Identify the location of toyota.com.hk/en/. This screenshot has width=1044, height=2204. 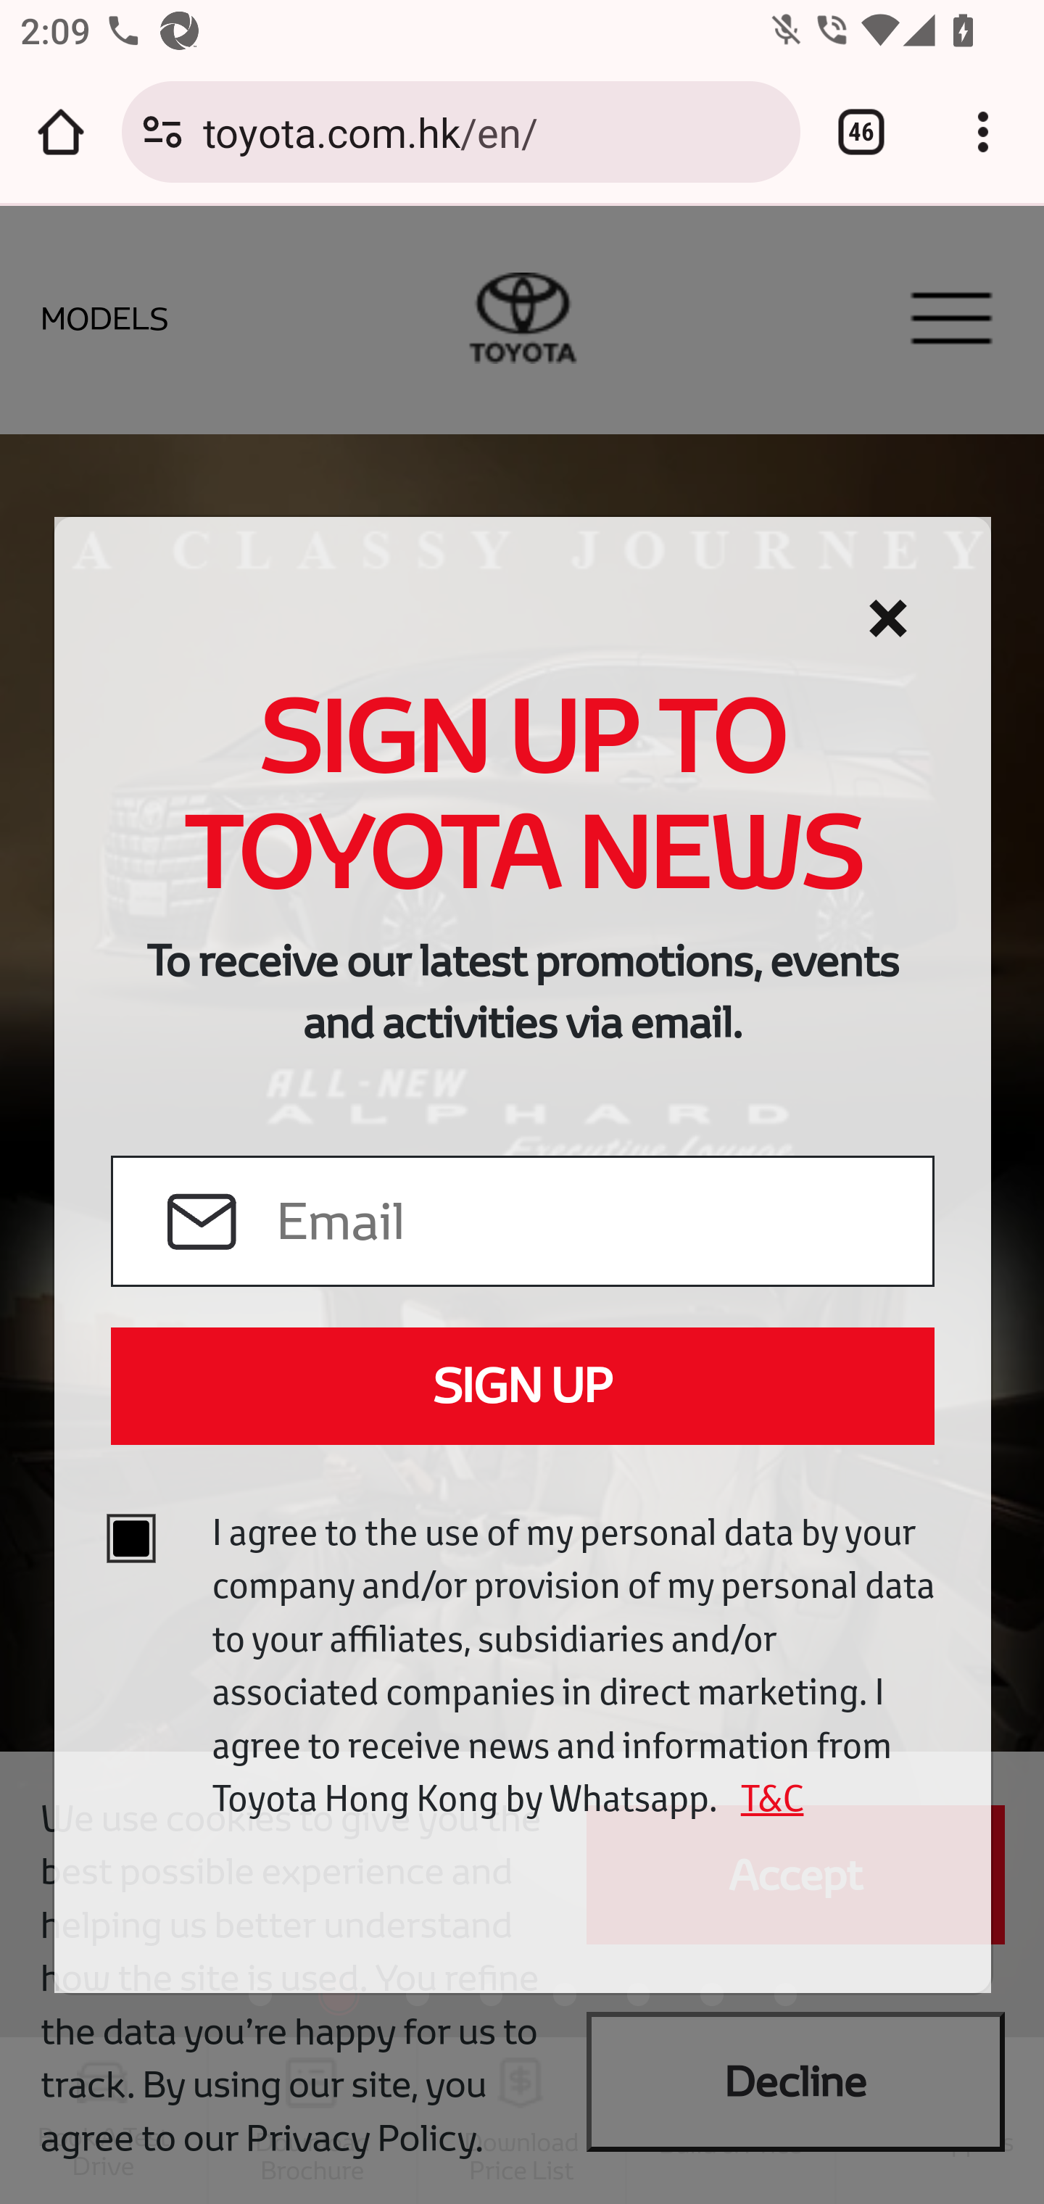
(491, 130).